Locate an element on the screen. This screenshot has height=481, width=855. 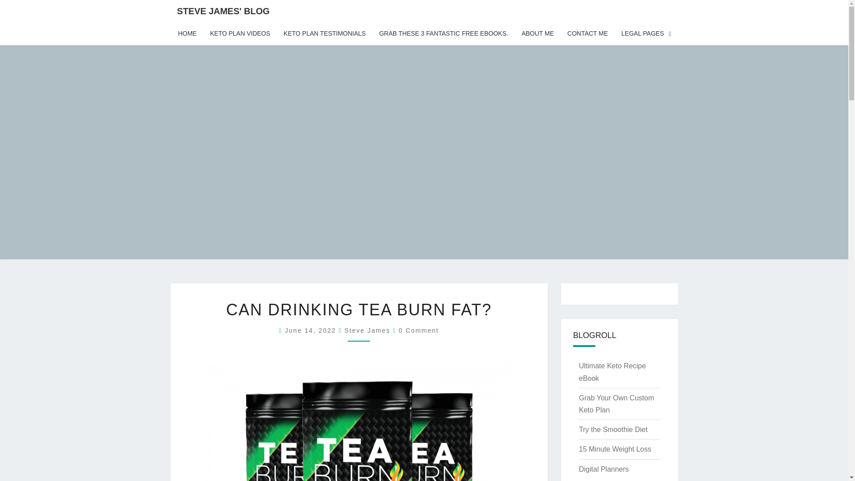
CONTACT ME is located at coordinates (588, 33).